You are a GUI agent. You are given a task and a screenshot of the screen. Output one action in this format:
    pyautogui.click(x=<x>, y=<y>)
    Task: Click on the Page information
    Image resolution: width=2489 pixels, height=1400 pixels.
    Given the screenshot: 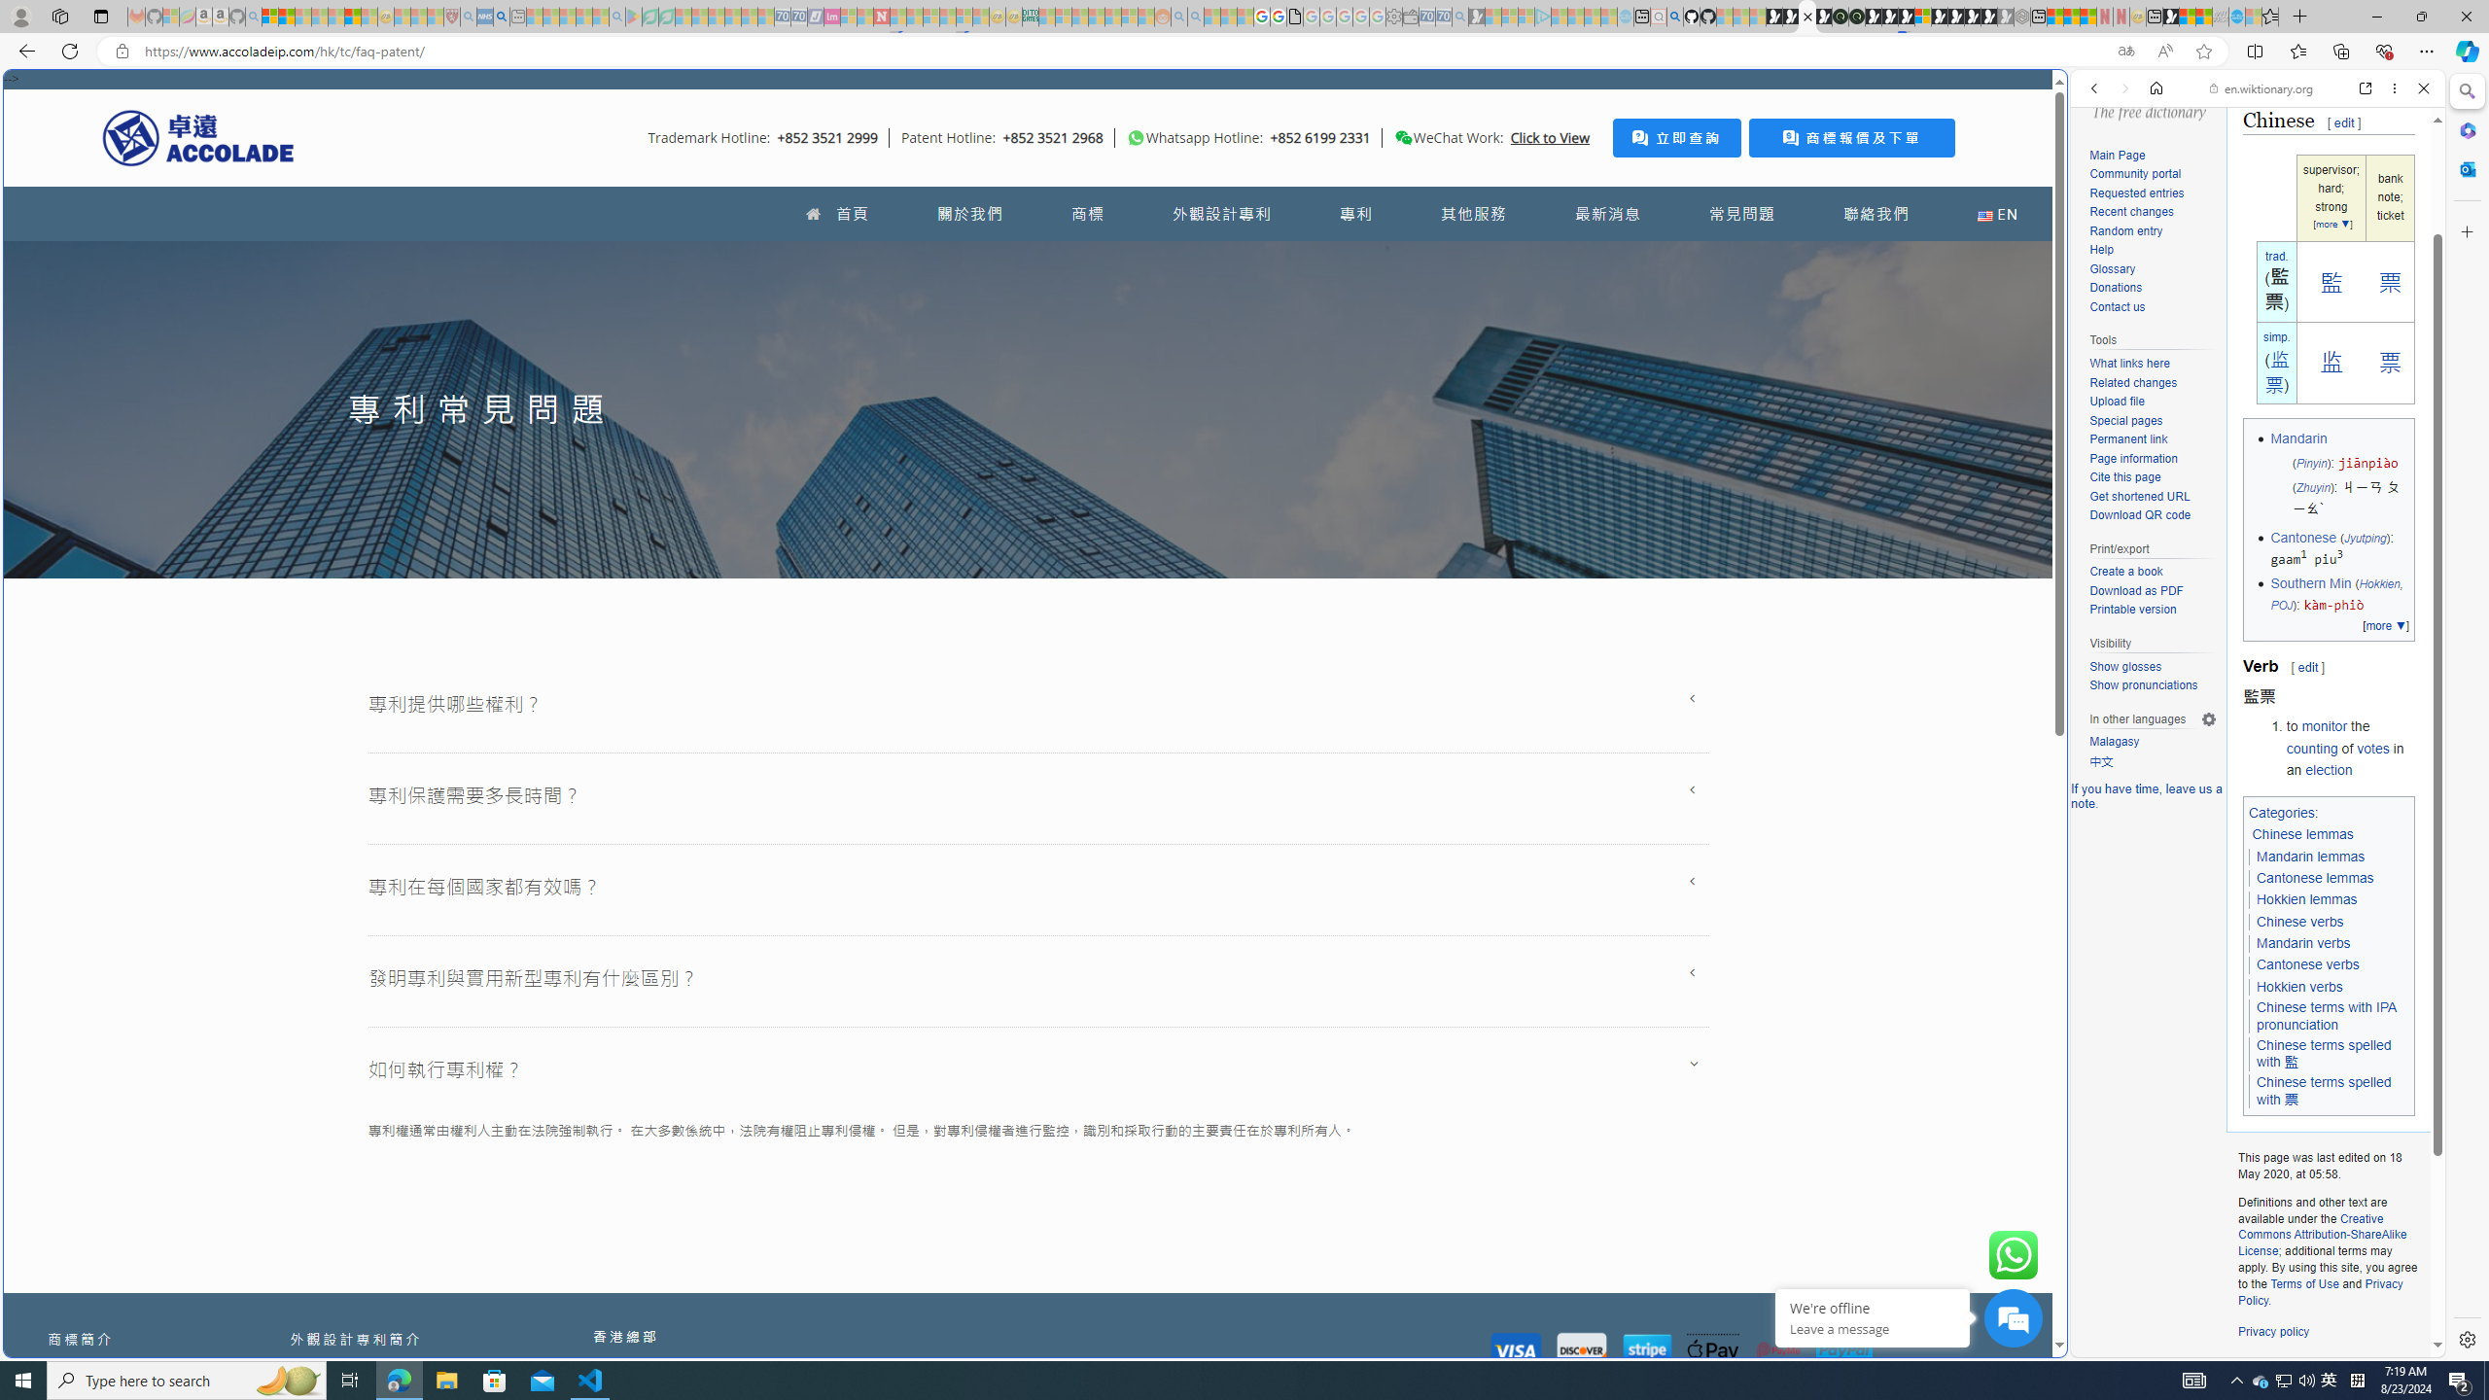 What is the action you would take?
    pyautogui.click(x=2153, y=459)
    